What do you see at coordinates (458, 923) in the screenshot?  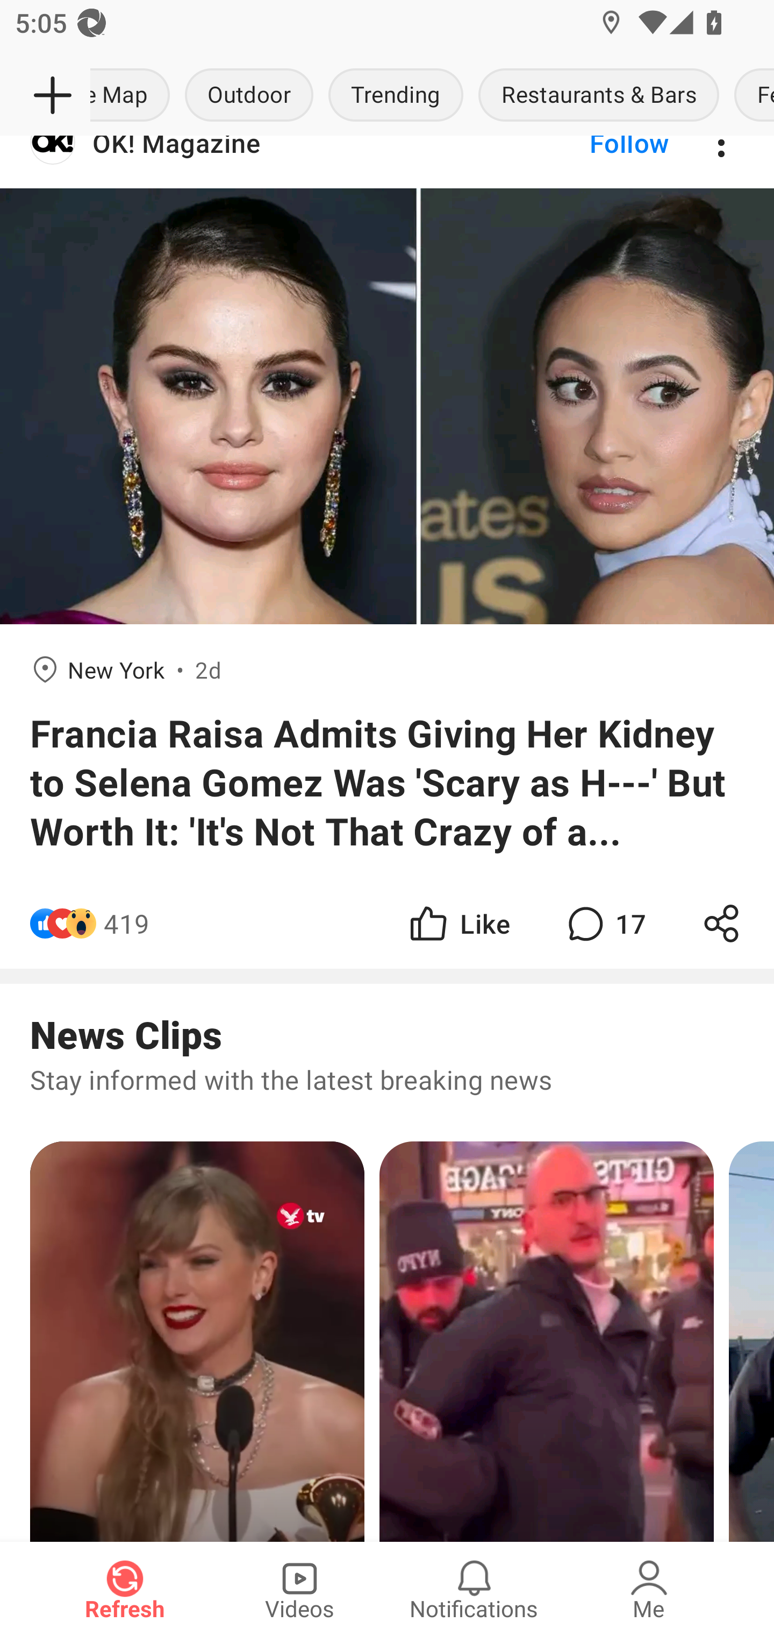 I see `Like` at bounding box center [458, 923].